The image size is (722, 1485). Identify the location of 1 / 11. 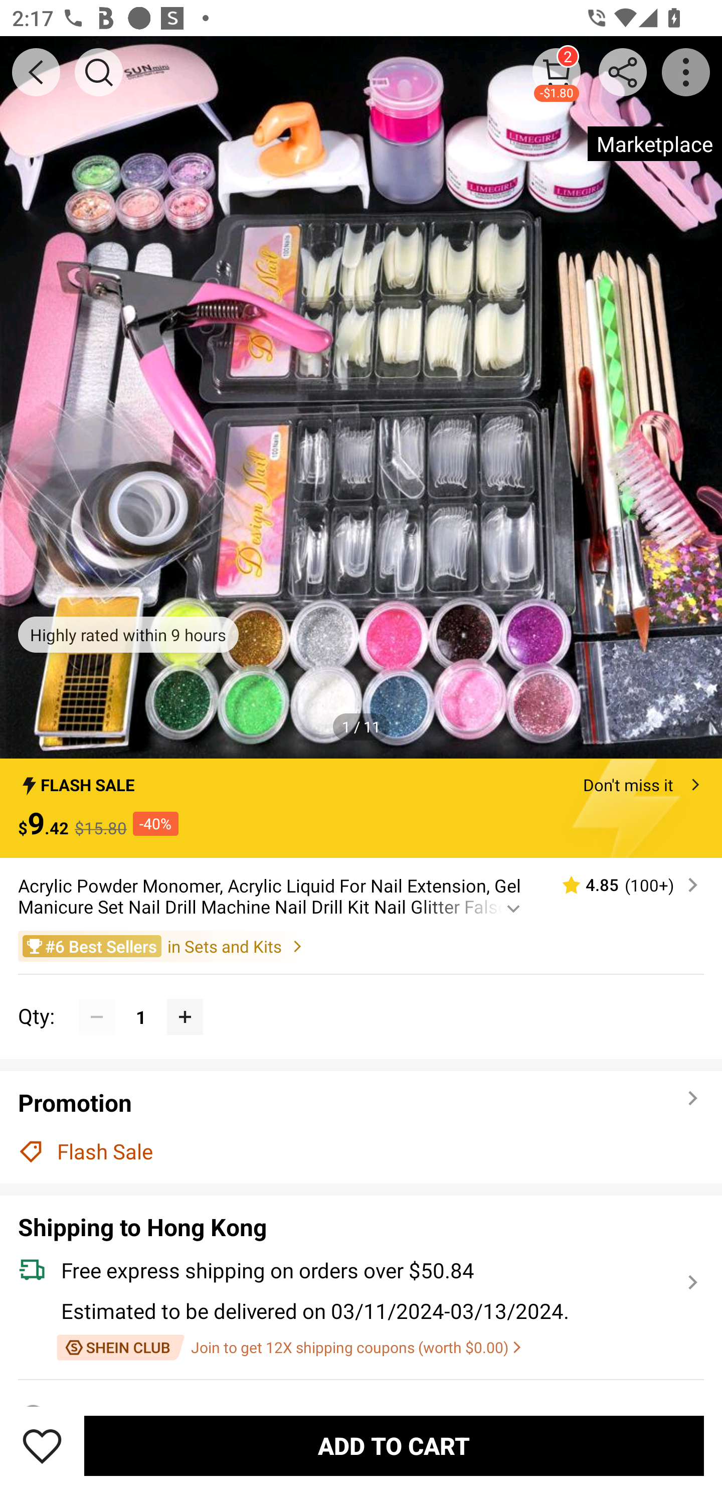
(361, 726).